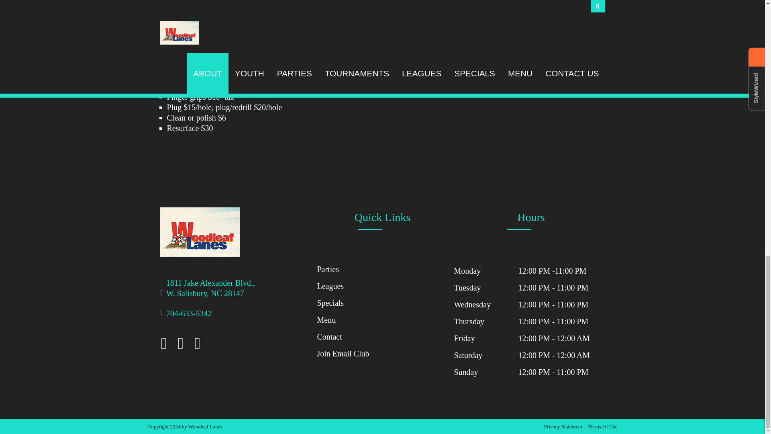 Image resolution: width=771 pixels, height=434 pixels. What do you see at coordinates (329, 337) in the screenshot?
I see `Terms Of Use` at bounding box center [329, 337].